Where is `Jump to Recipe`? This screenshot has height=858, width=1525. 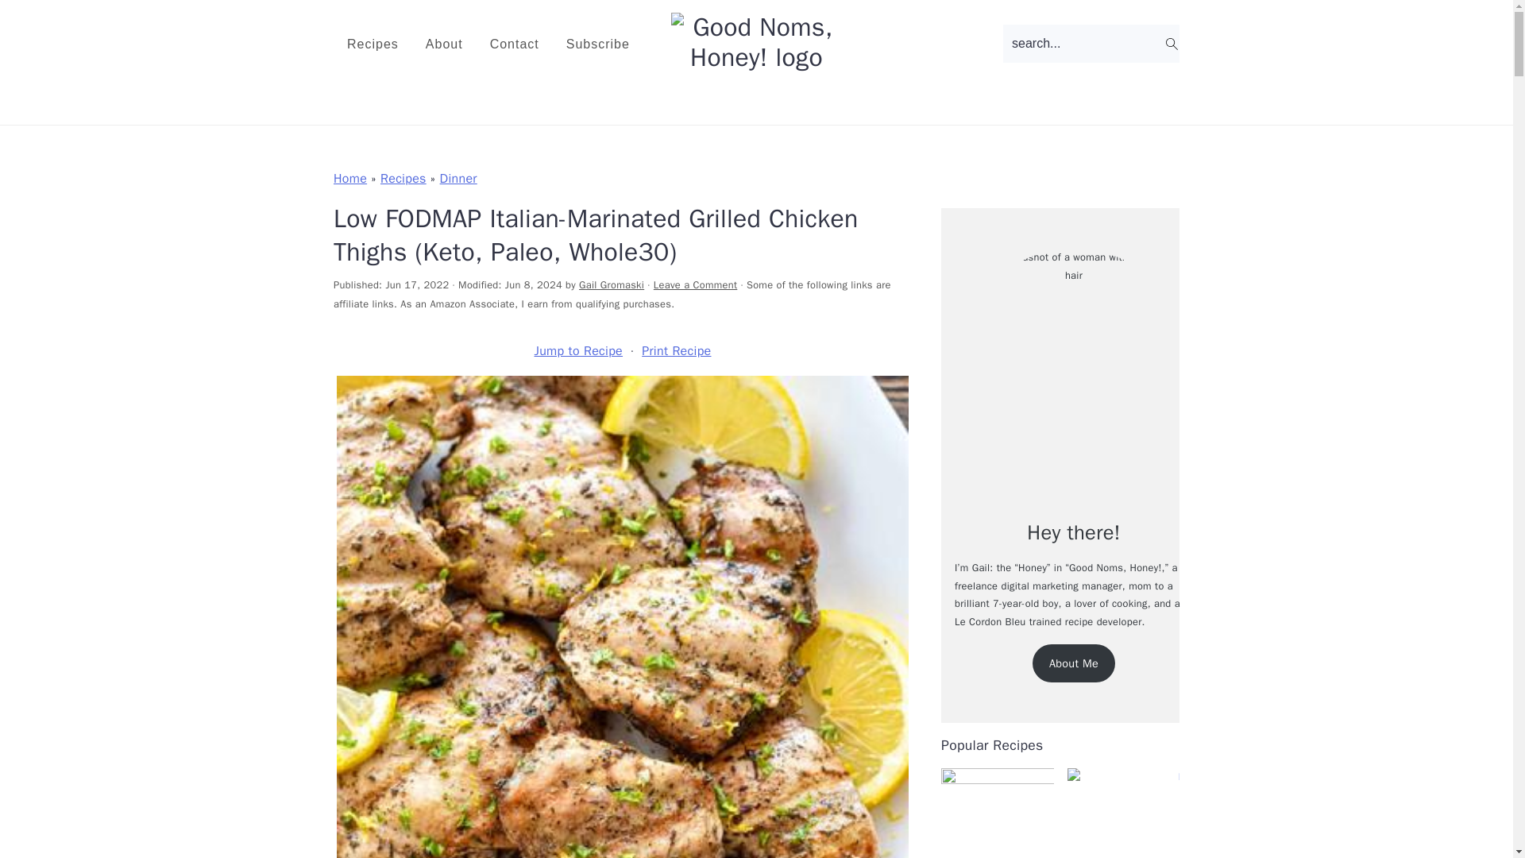
Jump to Recipe is located at coordinates (578, 350).